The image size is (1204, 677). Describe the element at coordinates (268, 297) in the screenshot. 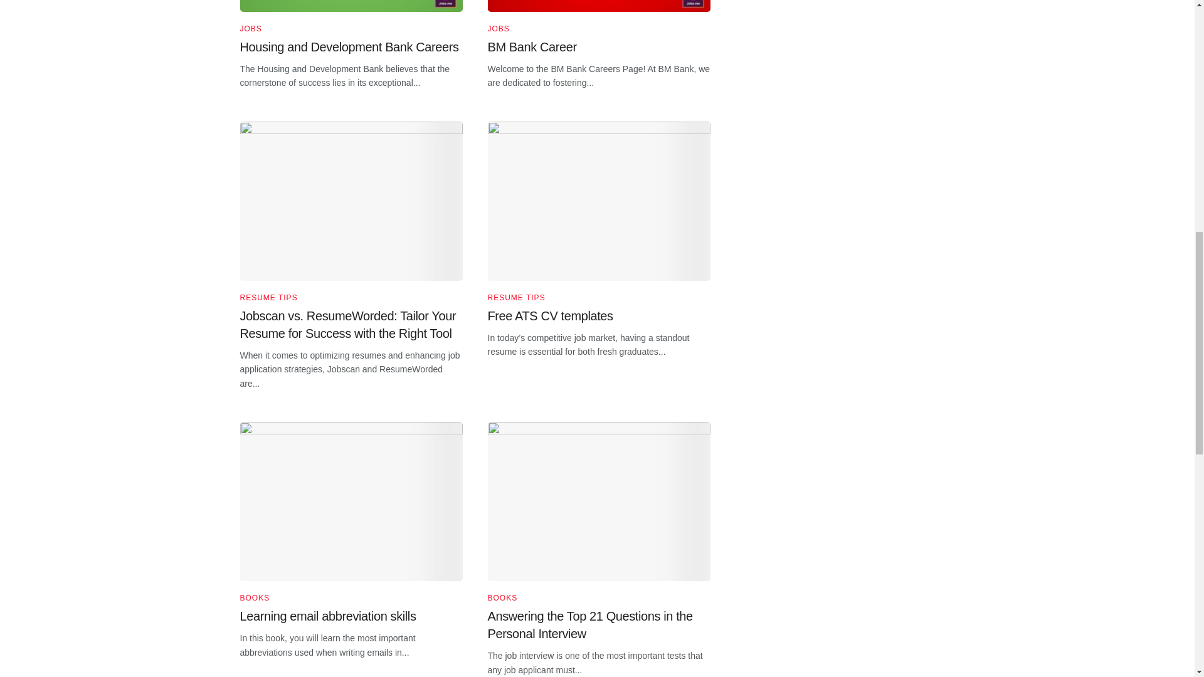

I see `RESUME TIPS` at that location.